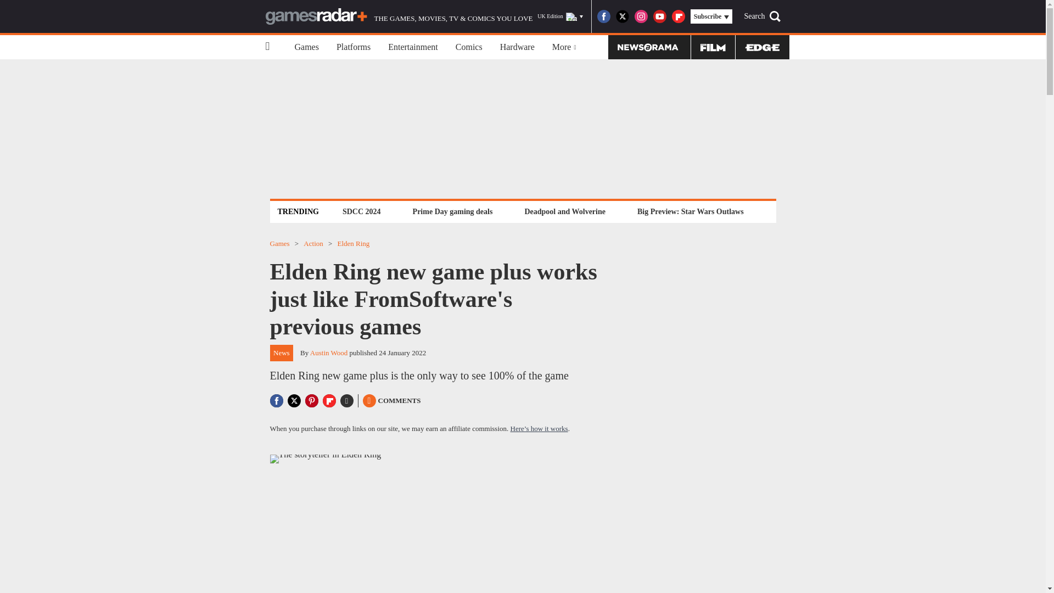 The width and height of the screenshot is (1054, 593). I want to click on Entertainment, so click(413, 47).